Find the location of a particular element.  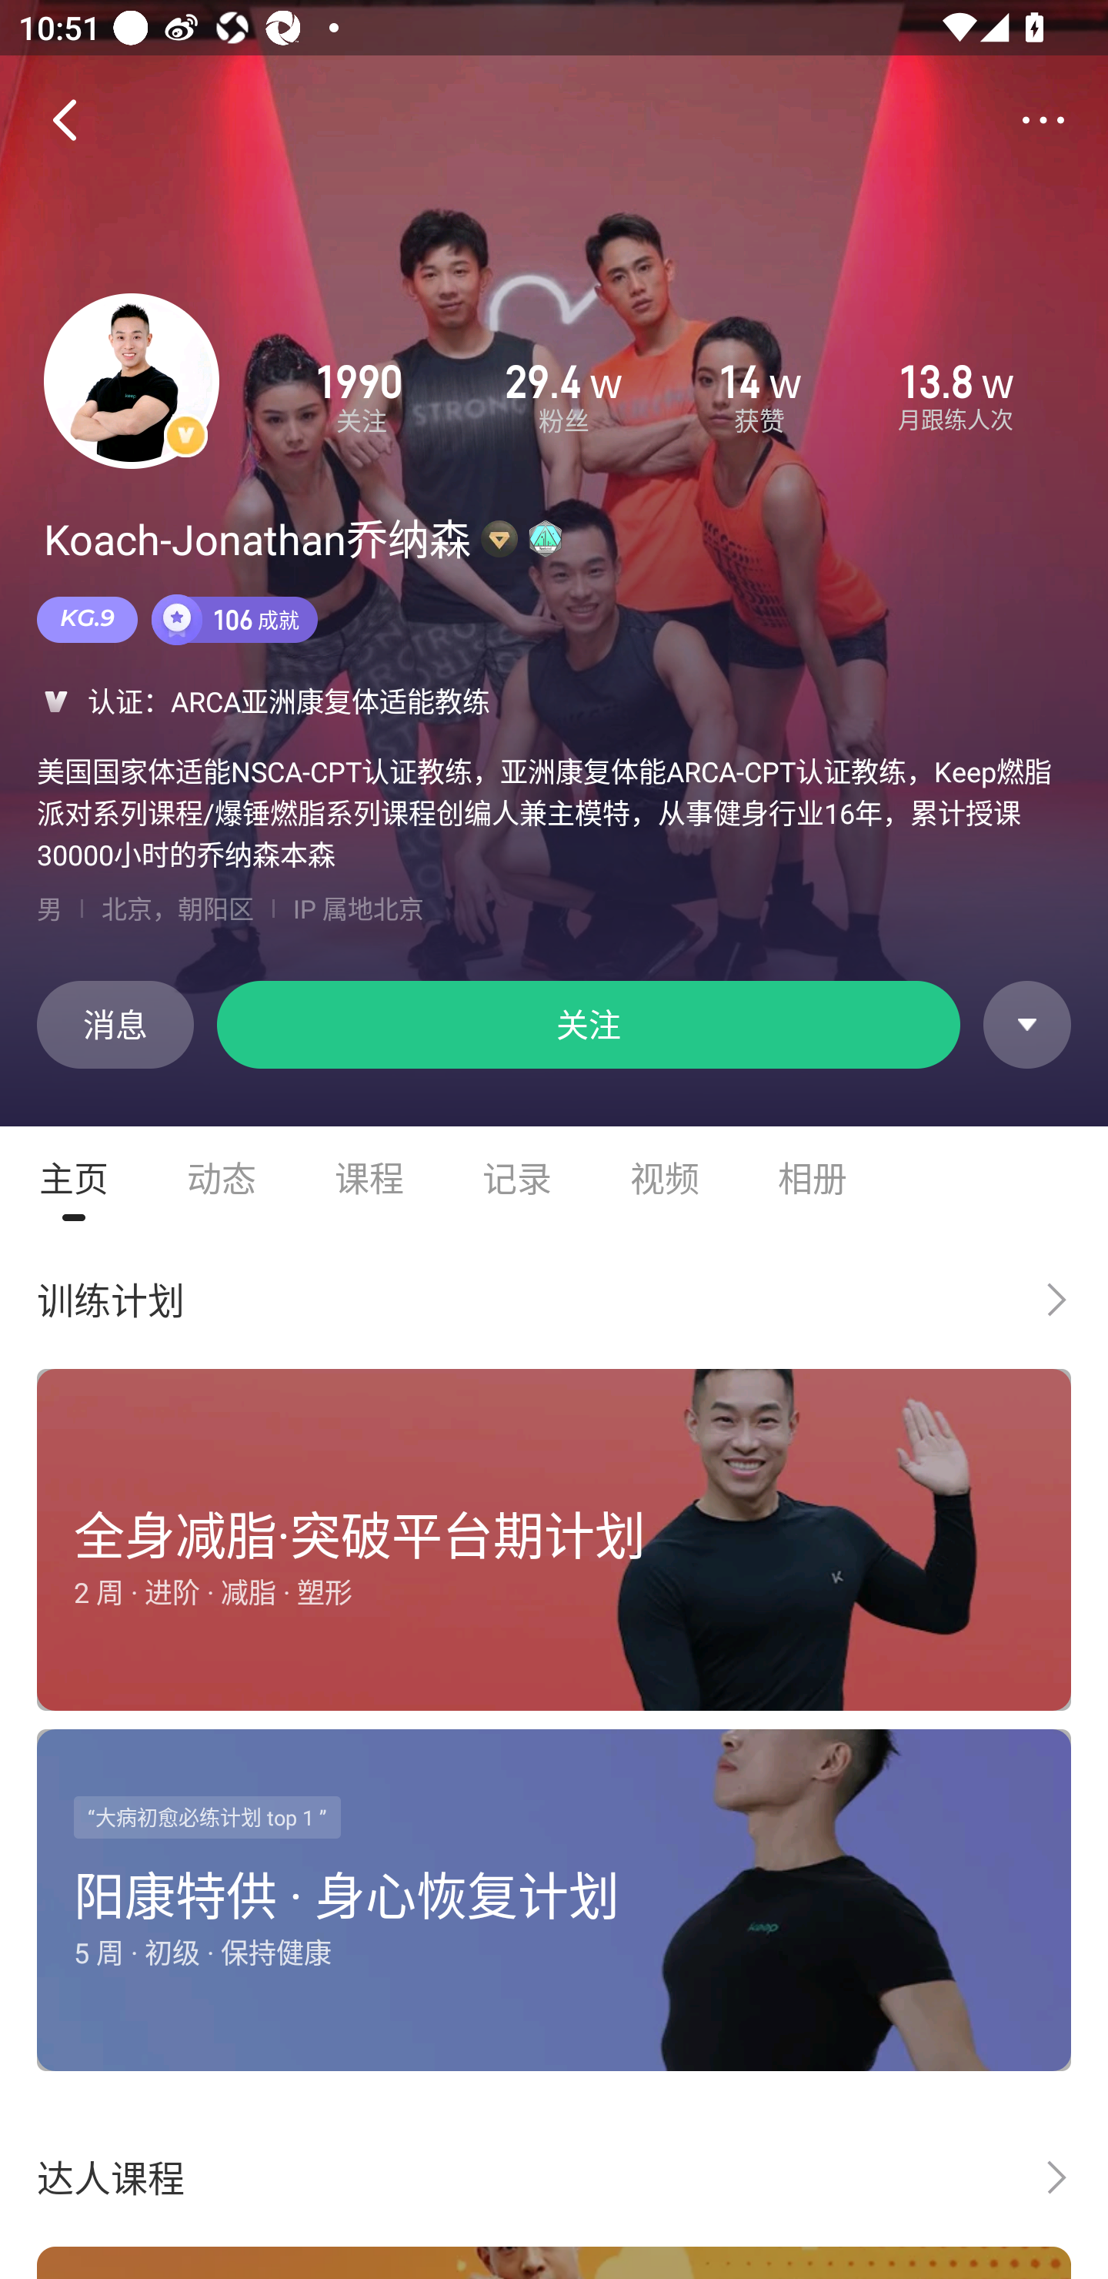

主页 is located at coordinates (74, 1178).